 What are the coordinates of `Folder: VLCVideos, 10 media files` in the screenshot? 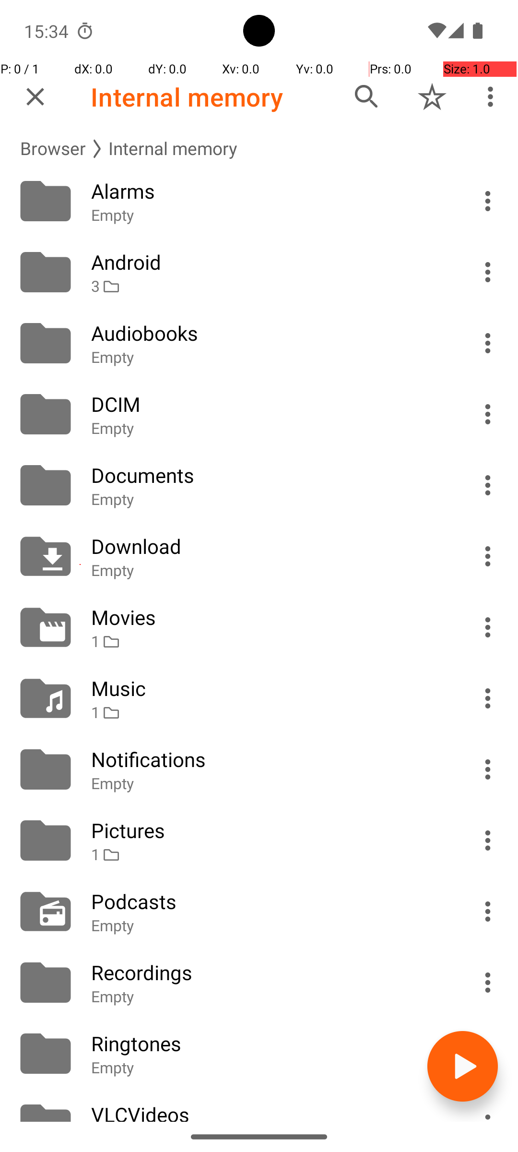 It's located at (259, 1105).